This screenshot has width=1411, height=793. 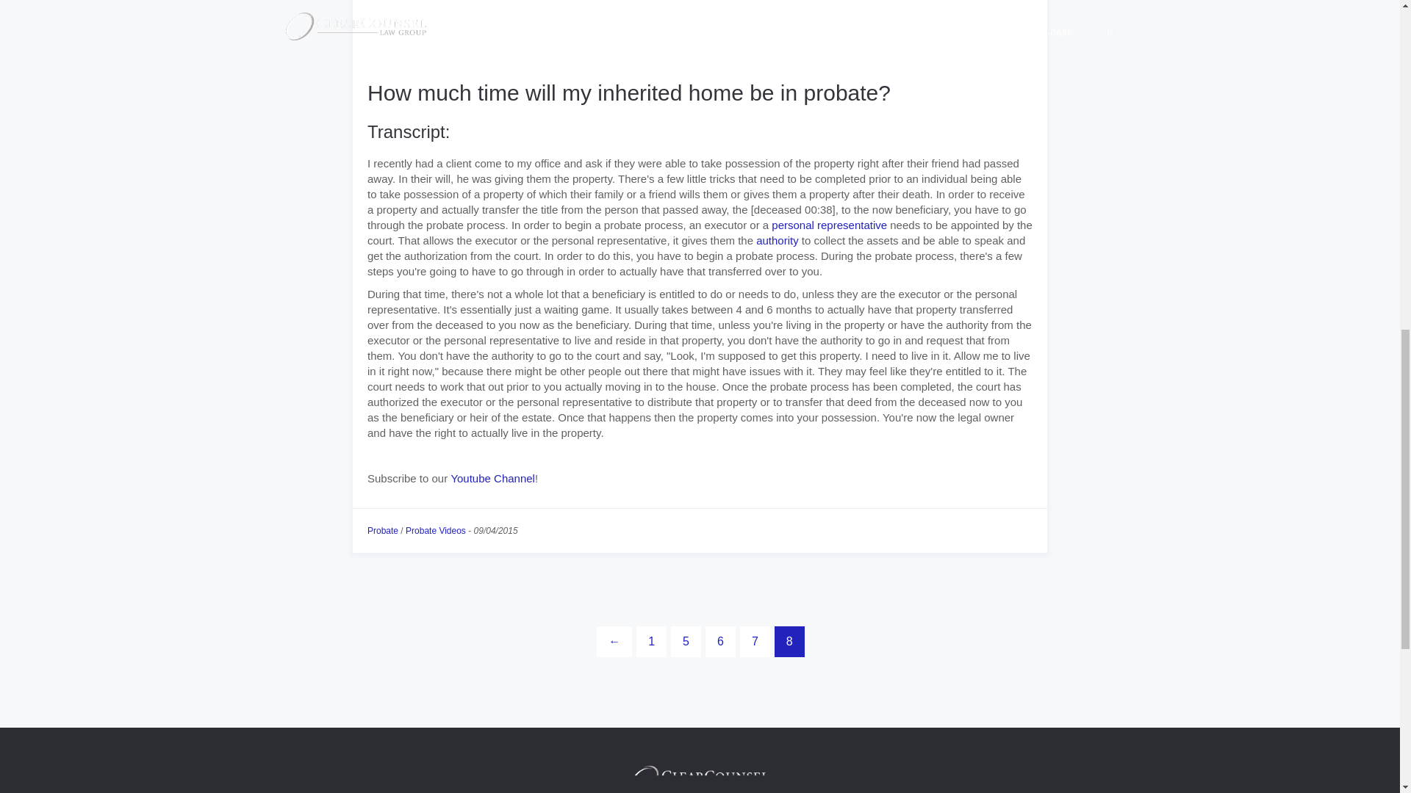 I want to click on authority, so click(x=778, y=239).